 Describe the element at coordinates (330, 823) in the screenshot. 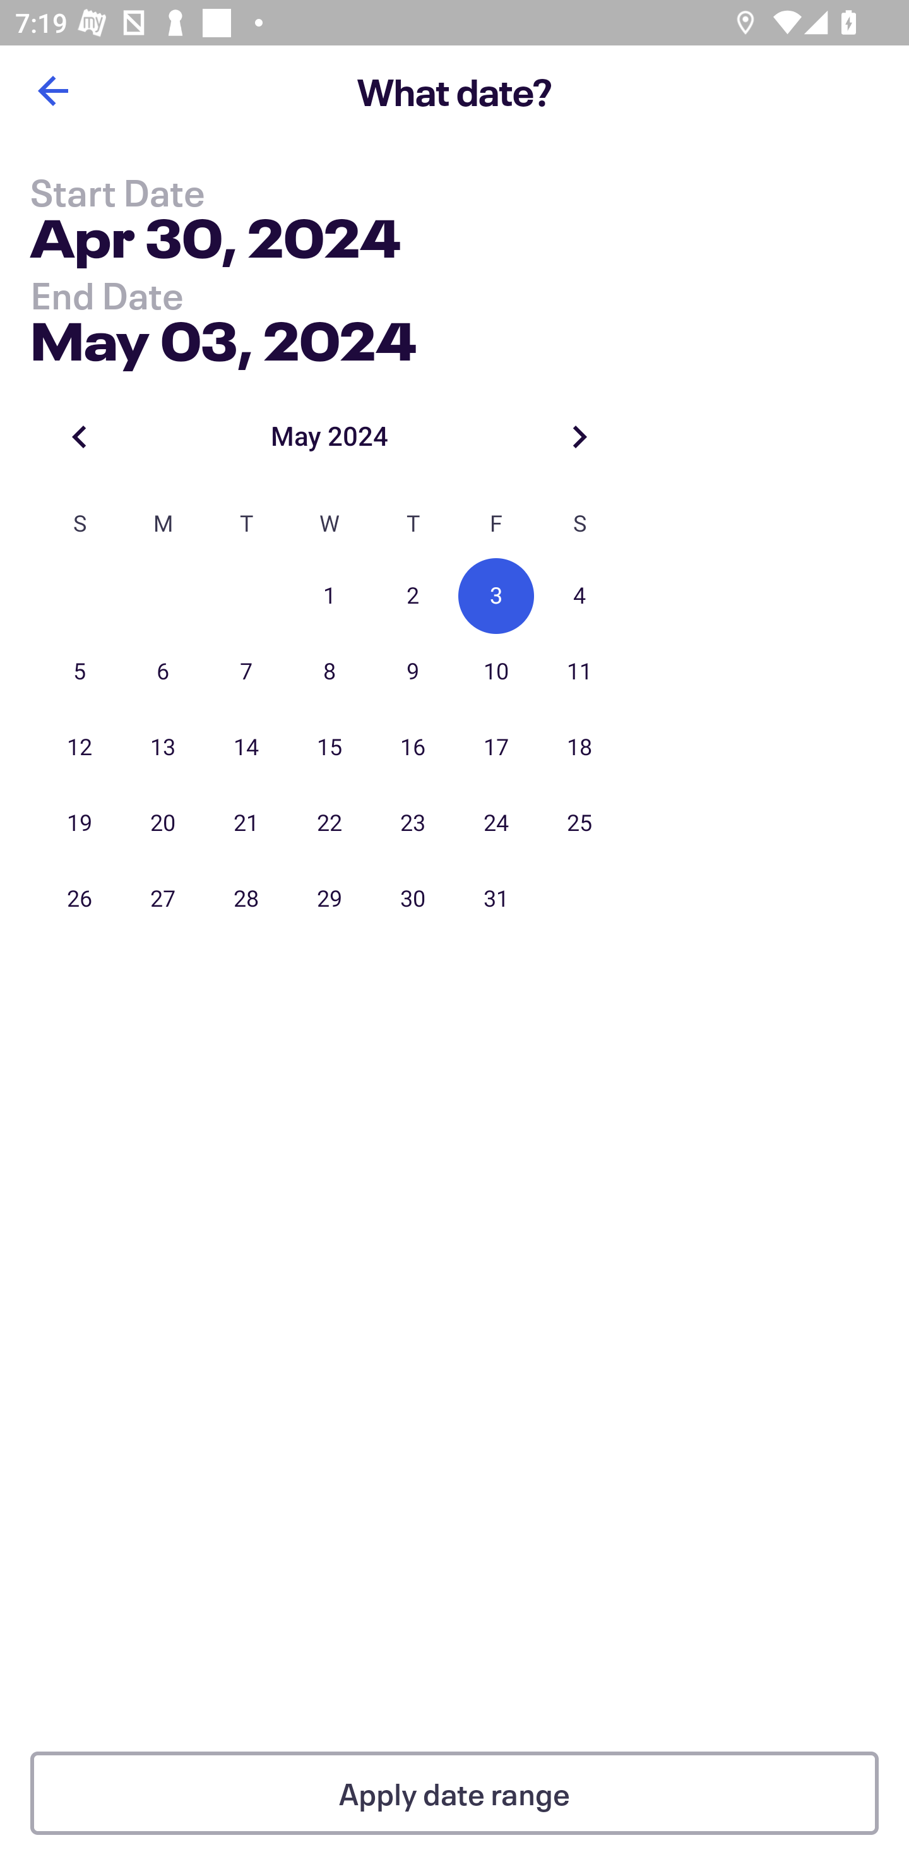

I see `22 22 May 2024` at that location.